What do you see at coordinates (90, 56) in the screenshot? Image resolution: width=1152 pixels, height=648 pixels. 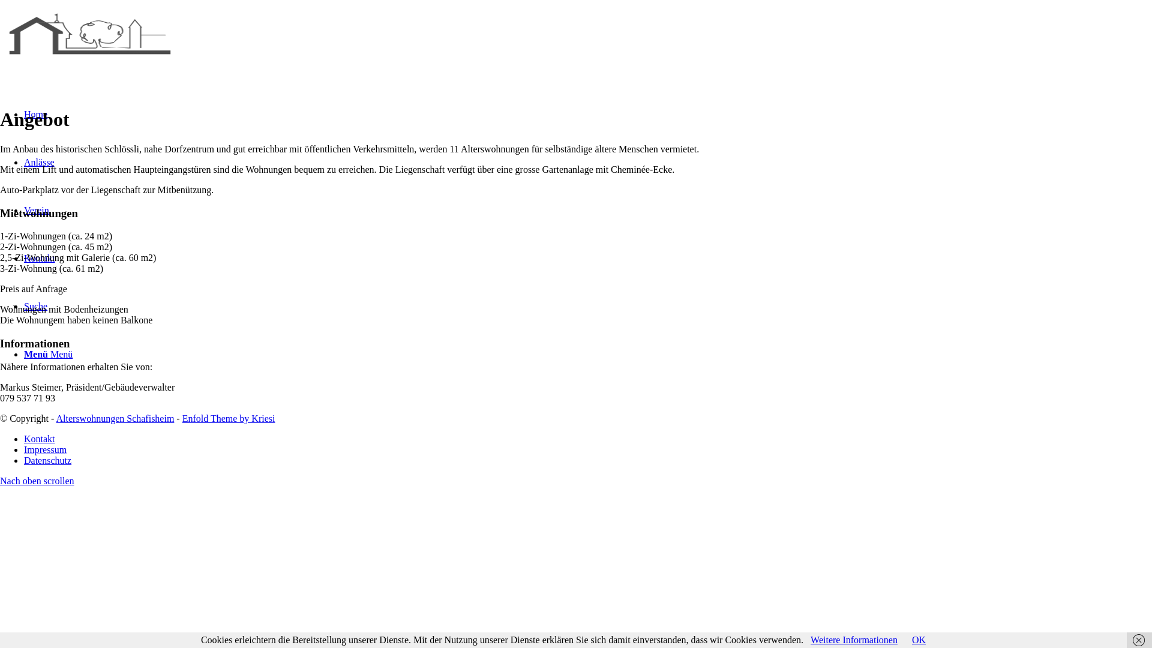 I see `logo_bild_sw` at bounding box center [90, 56].